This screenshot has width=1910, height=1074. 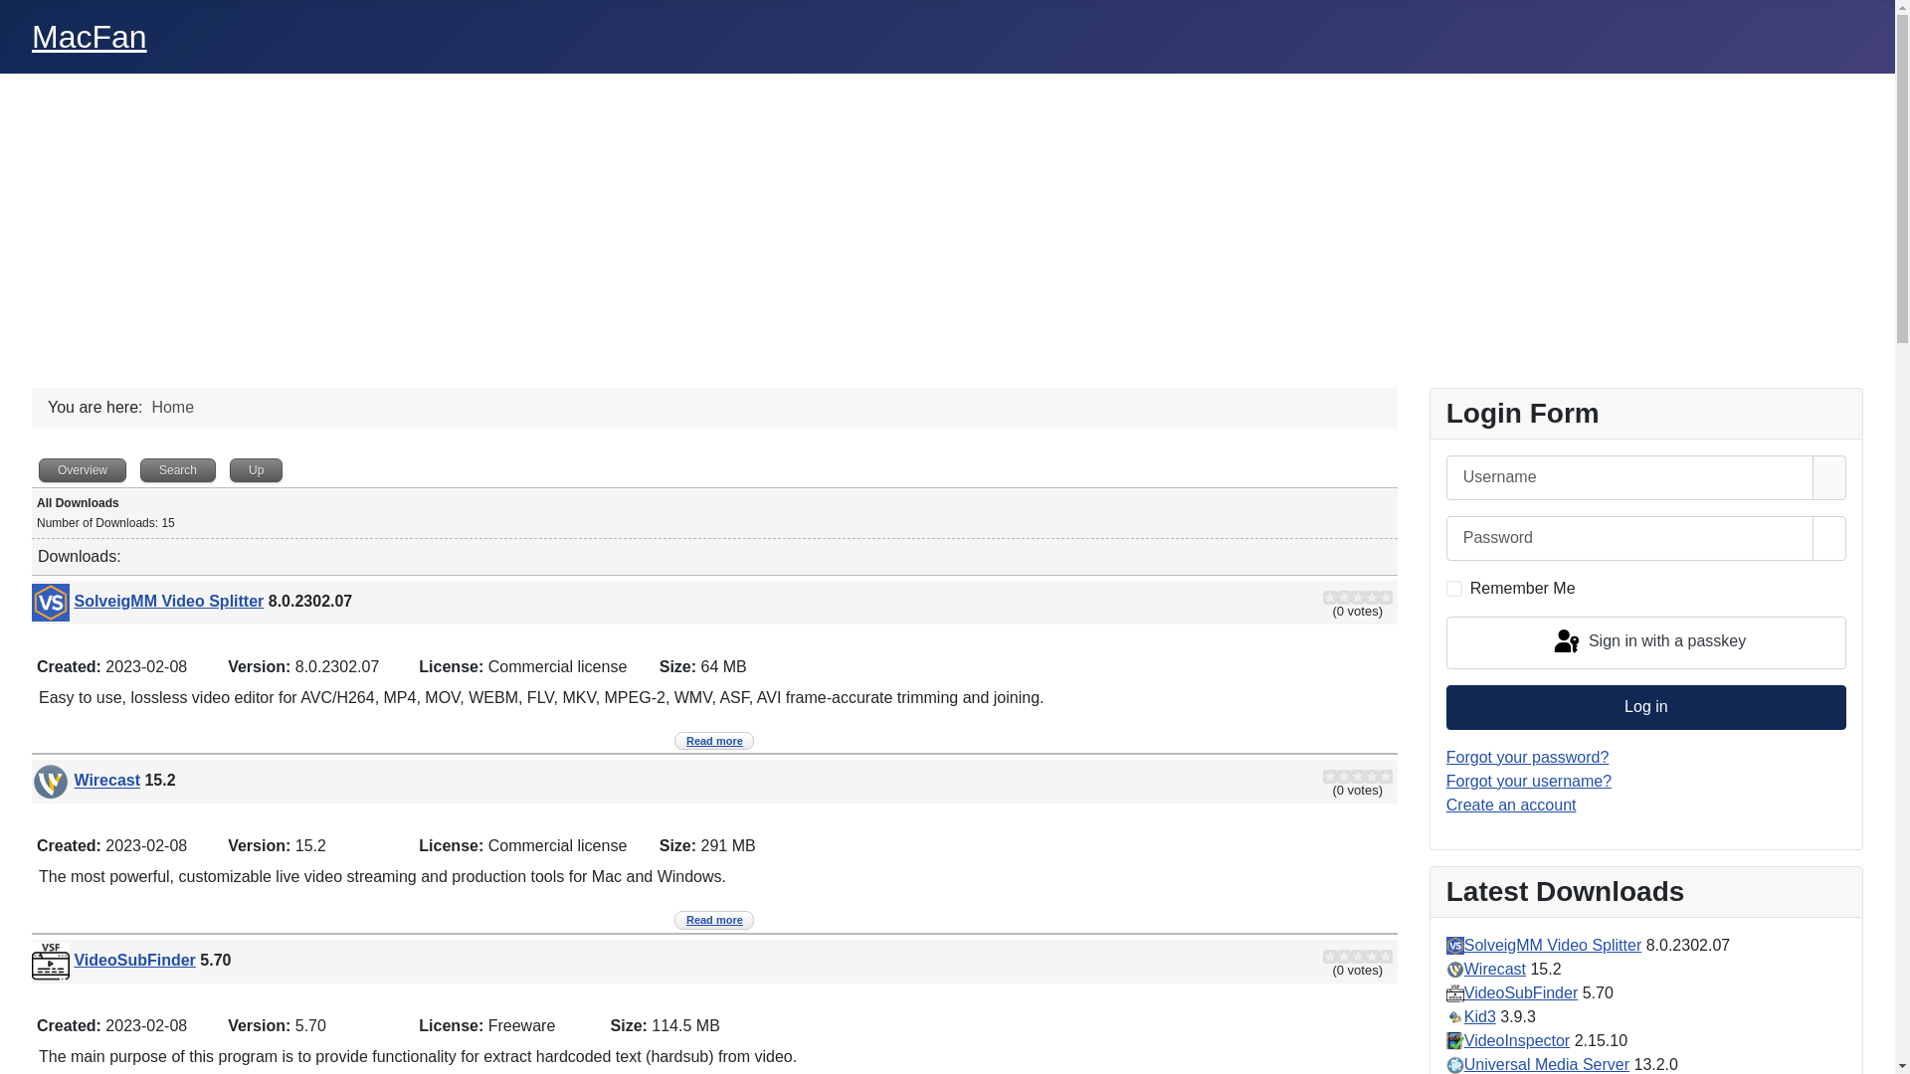 I want to click on VideoSubFinder, so click(x=134, y=961).